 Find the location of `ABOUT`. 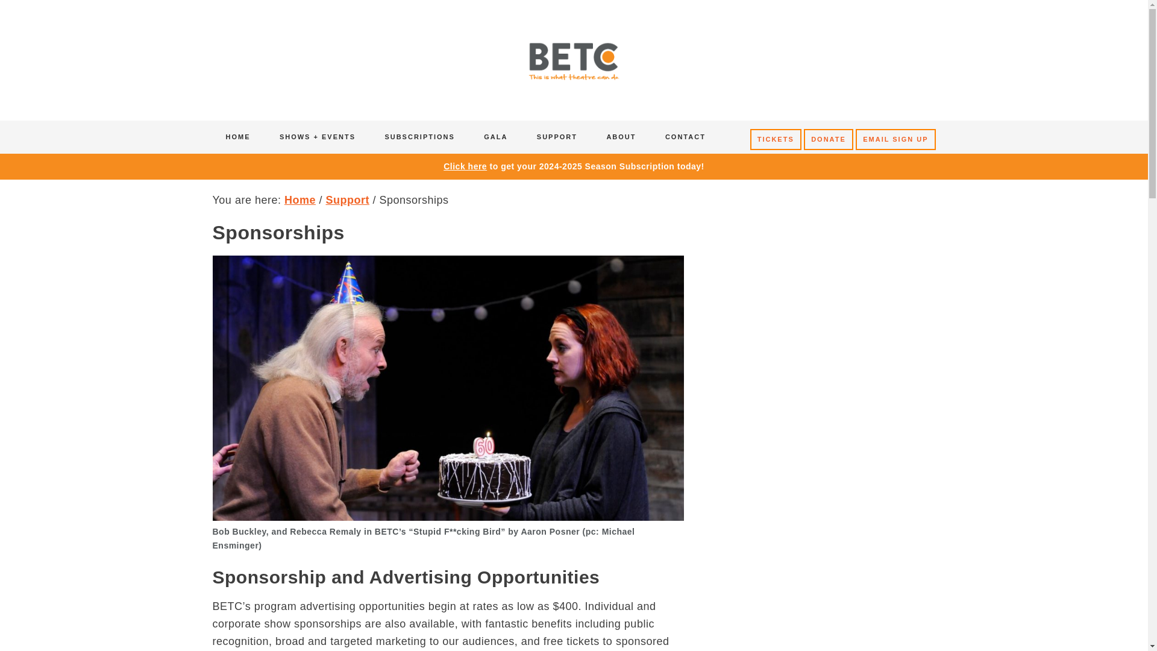

ABOUT is located at coordinates (621, 136).